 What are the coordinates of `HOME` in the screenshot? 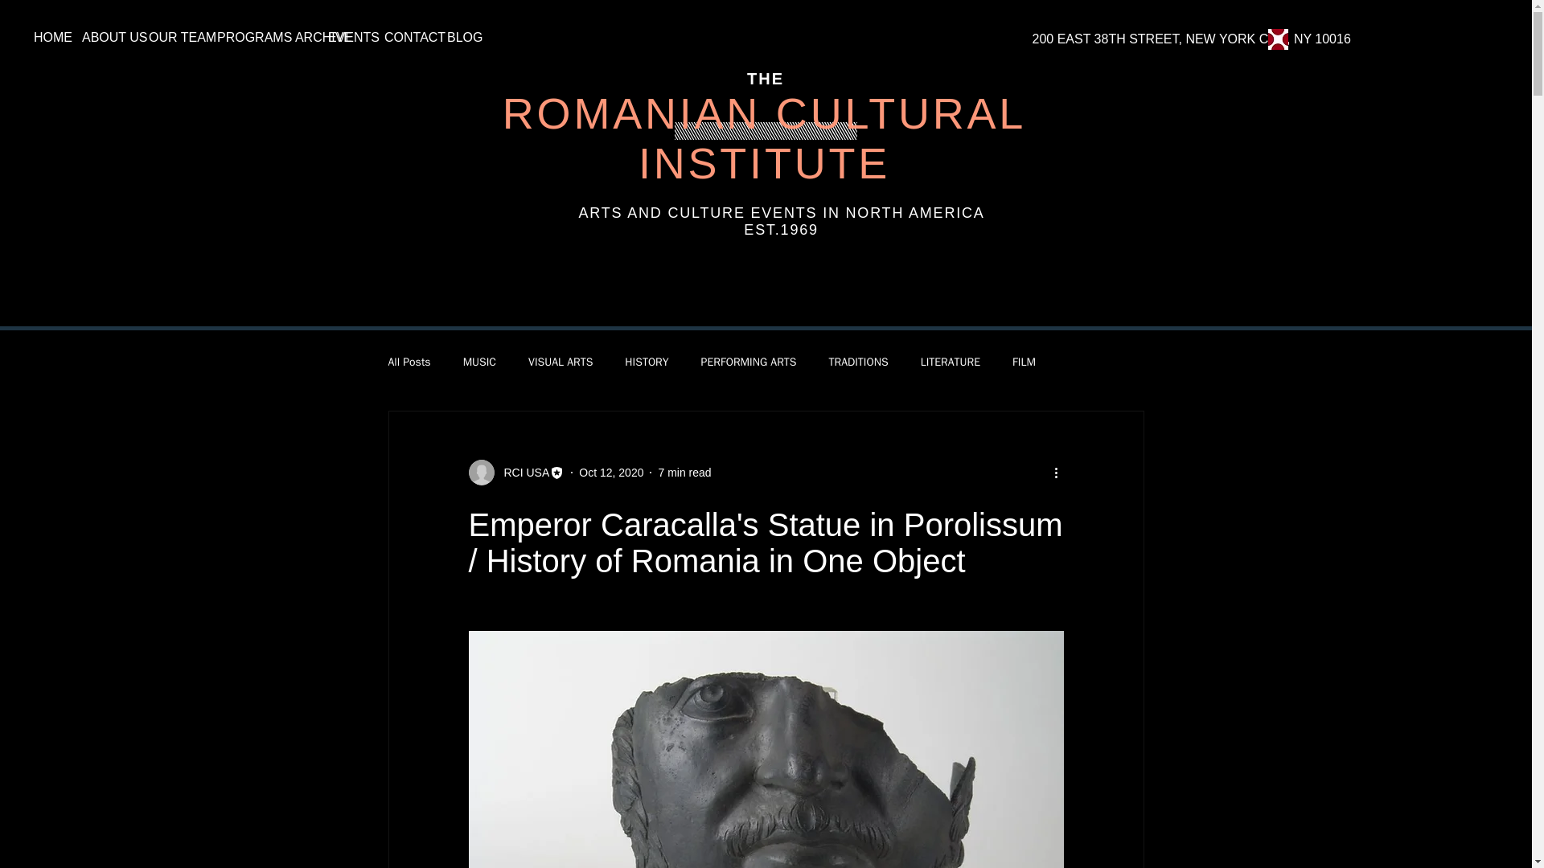 It's located at (45, 37).